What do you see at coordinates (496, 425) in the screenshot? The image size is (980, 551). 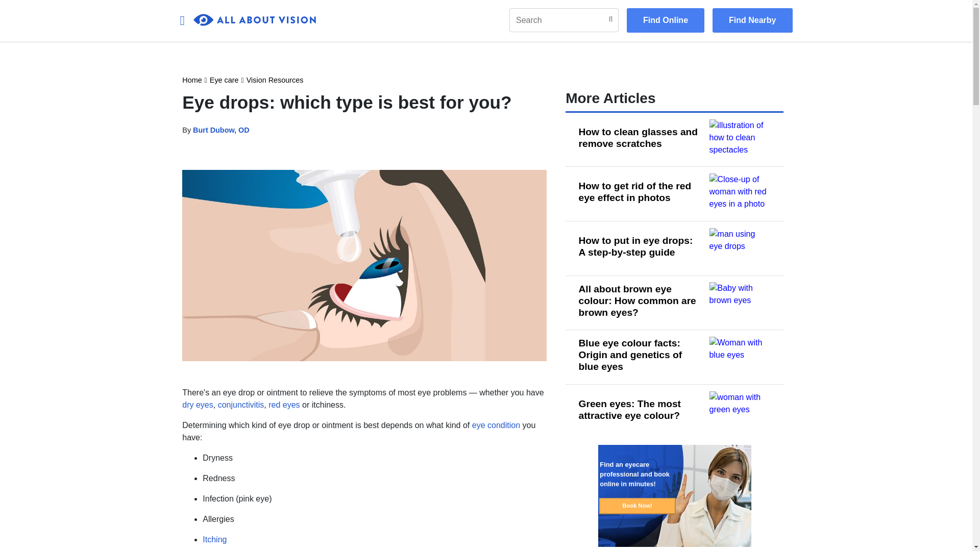 I see `eye condition` at bounding box center [496, 425].